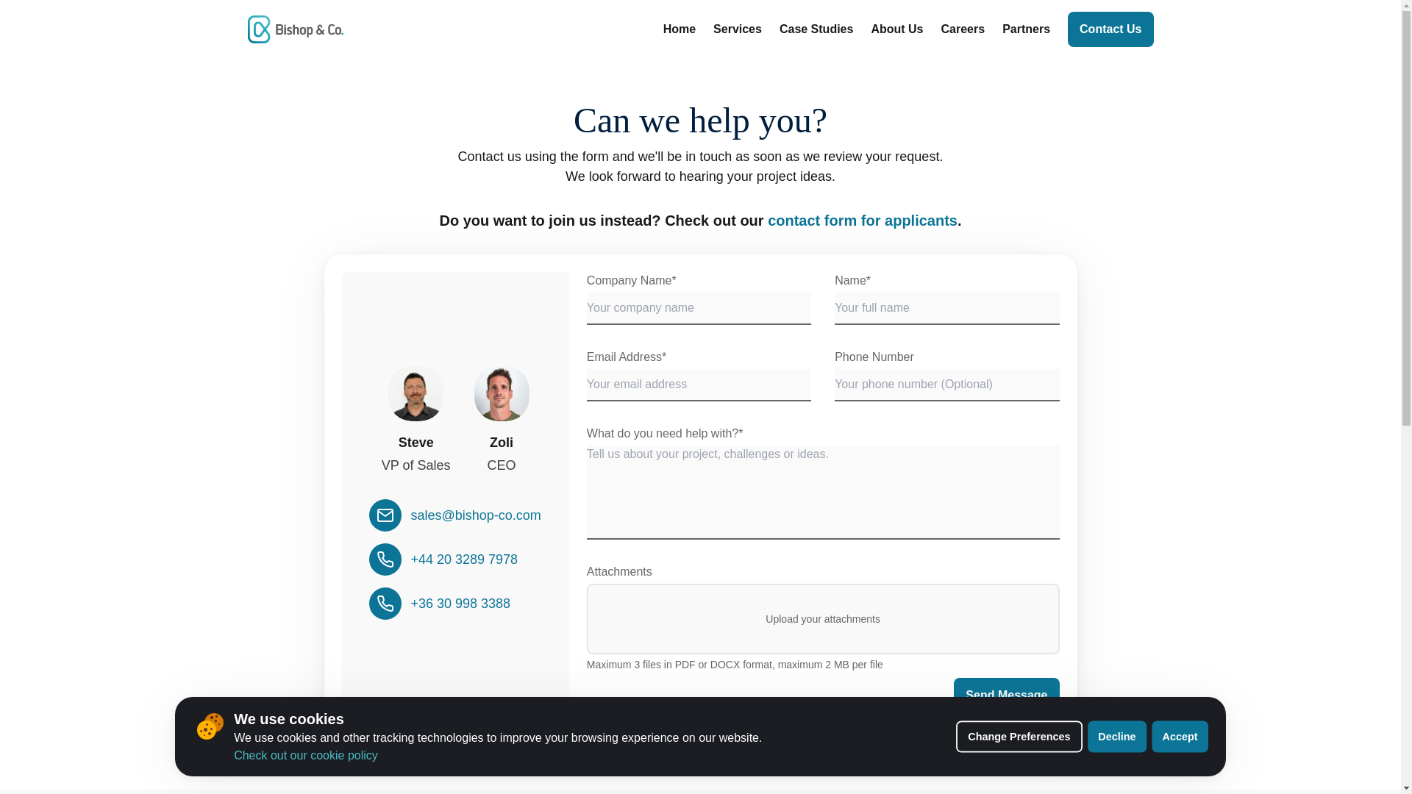 This screenshot has height=794, width=1412. I want to click on contact form for applicants, so click(862, 221).